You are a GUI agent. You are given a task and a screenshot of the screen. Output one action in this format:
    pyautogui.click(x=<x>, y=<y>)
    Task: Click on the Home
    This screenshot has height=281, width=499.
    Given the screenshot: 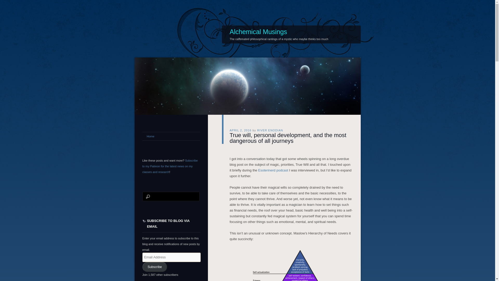 What is the action you would take?
    pyautogui.click(x=171, y=136)
    